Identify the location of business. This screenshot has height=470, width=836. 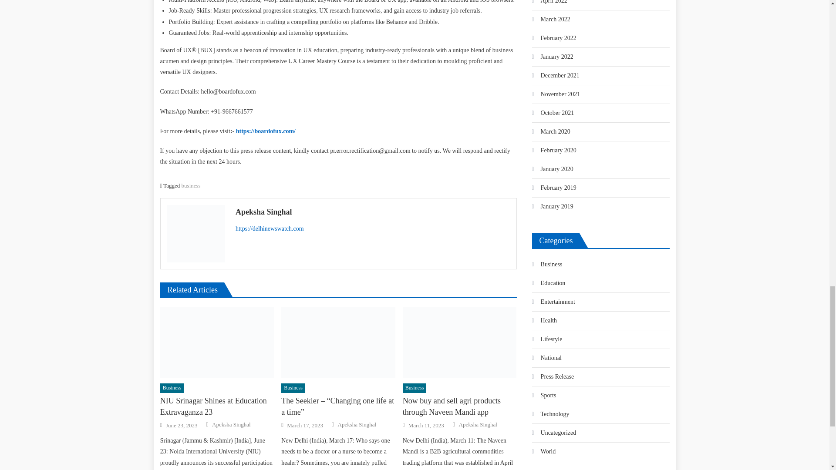
(191, 185).